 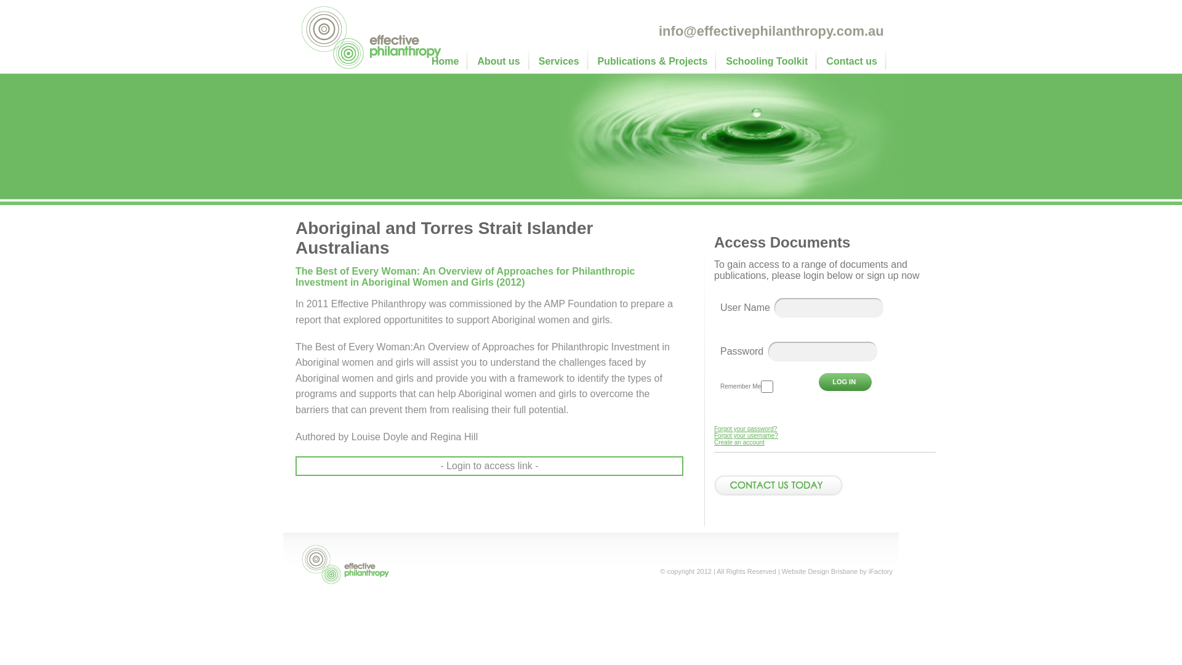 What do you see at coordinates (653, 60) in the screenshot?
I see `Publications & Projects` at bounding box center [653, 60].